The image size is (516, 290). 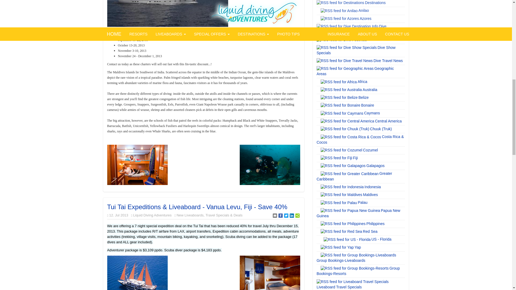 I want to click on Category: Azores, so click(x=366, y=18).